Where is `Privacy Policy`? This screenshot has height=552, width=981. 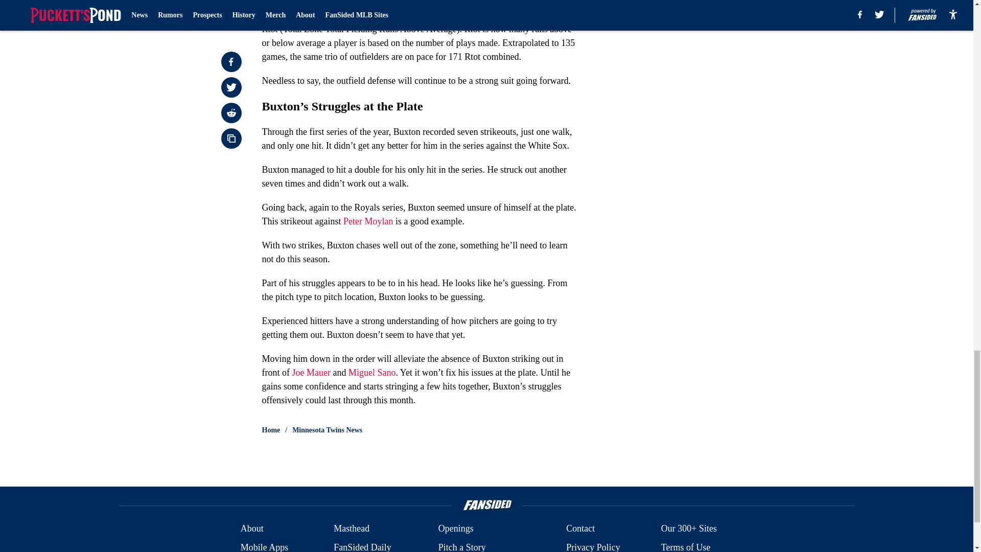 Privacy Policy is located at coordinates (593, 546).